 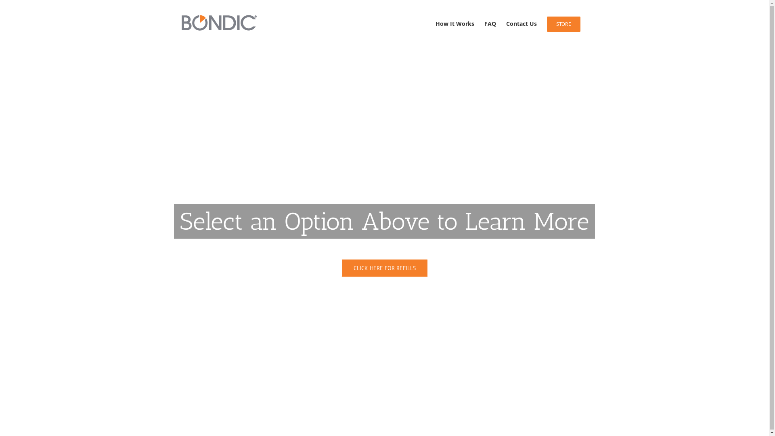 I want to click on Contact Us, so click(x=522, y=23).